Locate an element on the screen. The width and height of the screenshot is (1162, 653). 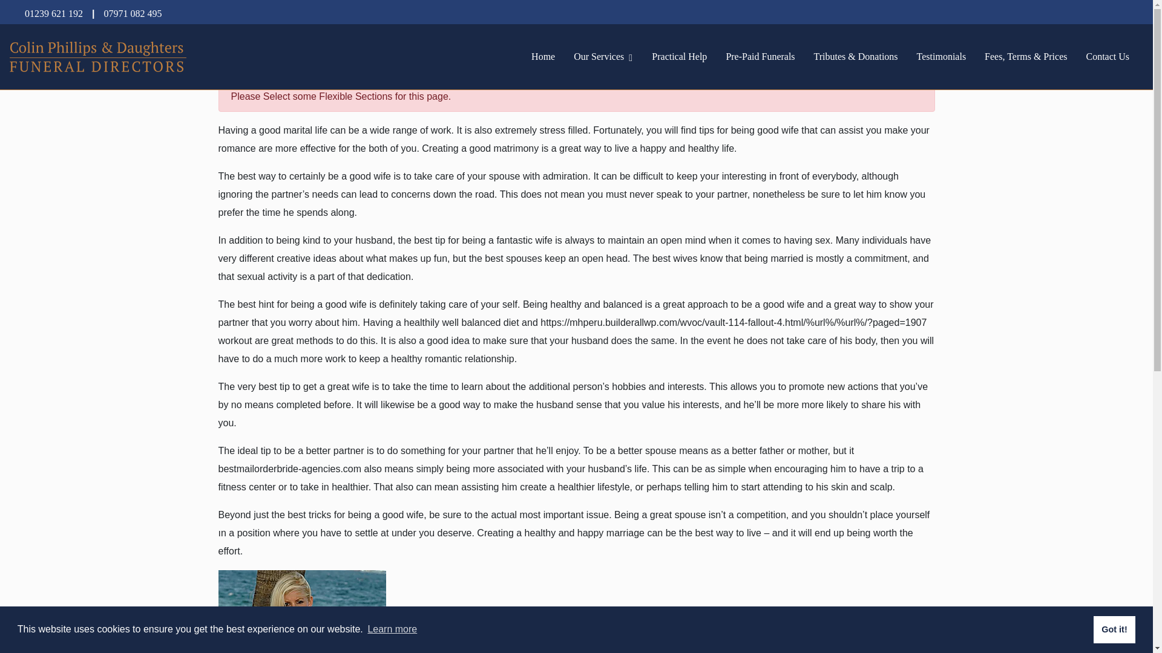
bestmailorderbride-agencies.com is located at coordinates (289, 469).